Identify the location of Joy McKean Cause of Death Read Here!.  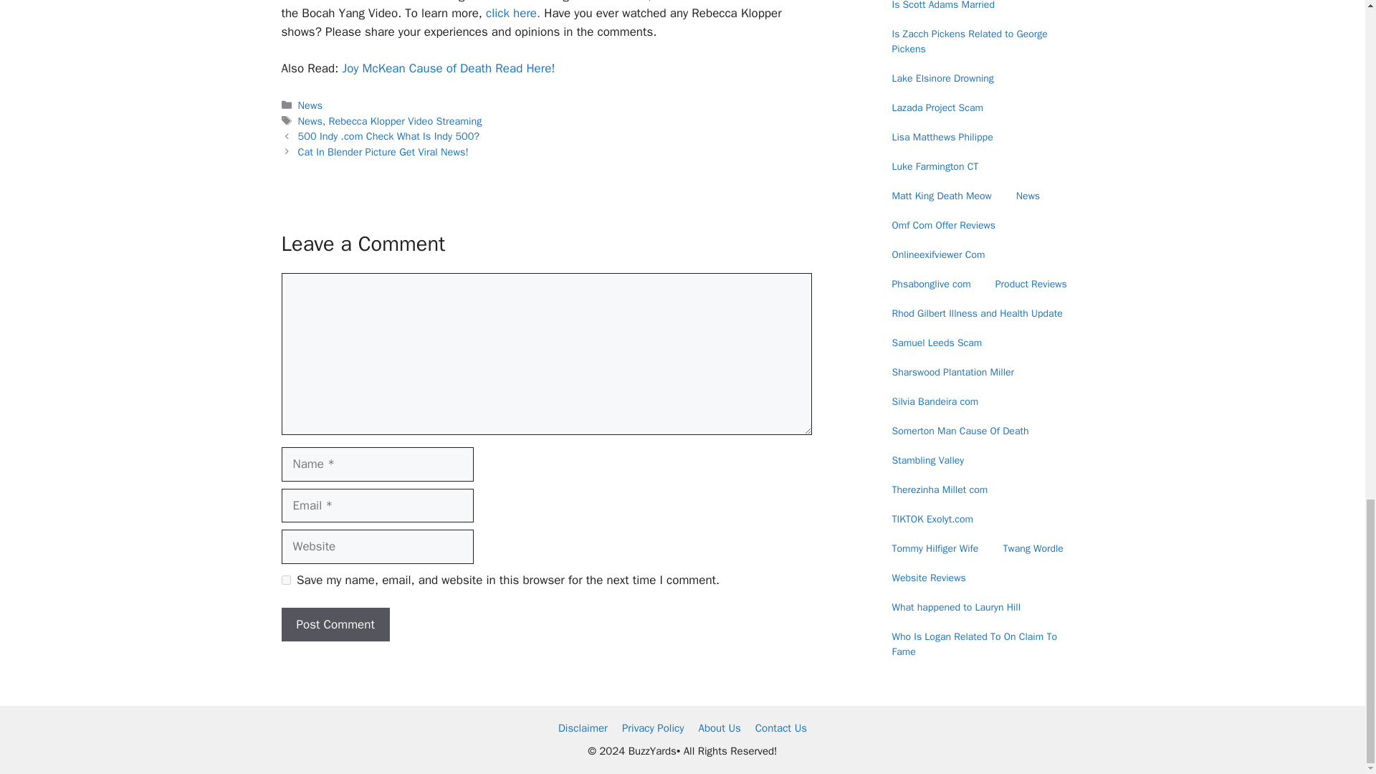
(447, 68).